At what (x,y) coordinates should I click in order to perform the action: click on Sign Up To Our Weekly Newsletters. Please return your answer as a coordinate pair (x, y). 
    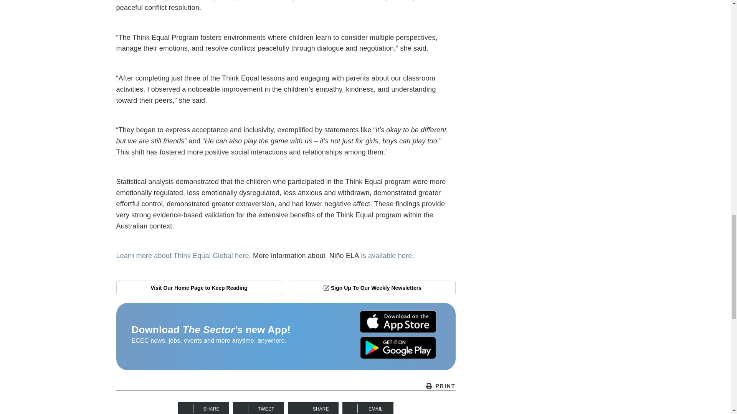
    Looking at the image, I should click on (372, 288).